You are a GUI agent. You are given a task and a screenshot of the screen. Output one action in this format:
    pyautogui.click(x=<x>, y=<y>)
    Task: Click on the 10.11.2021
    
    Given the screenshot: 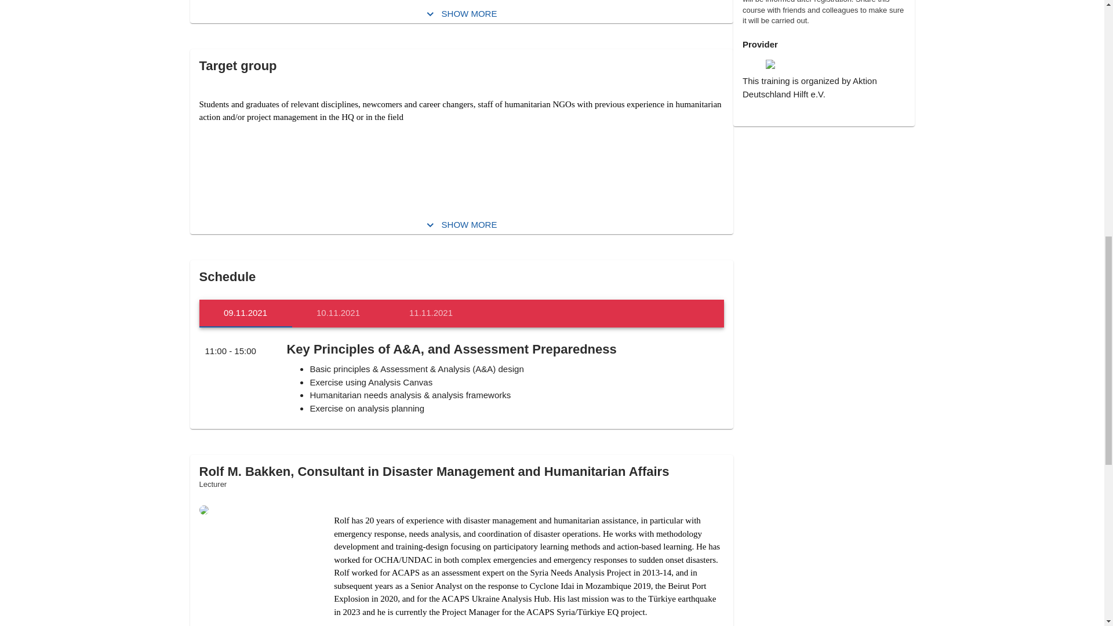 What is the action you would take?
    pyautogui.click(x=461, y=313)
    